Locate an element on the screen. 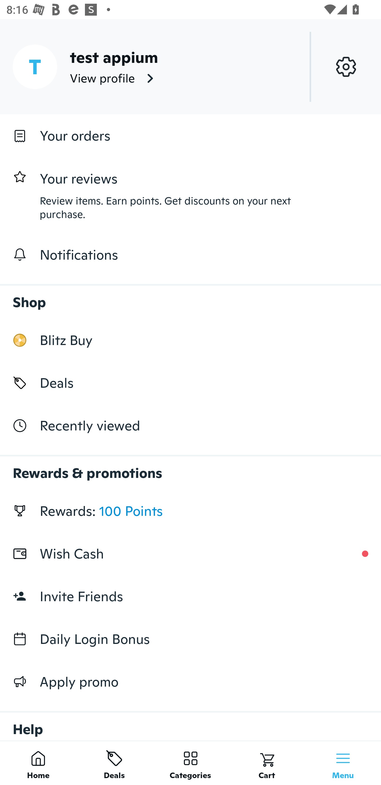  Rewards & promotions is located at coordinates (190, 468).